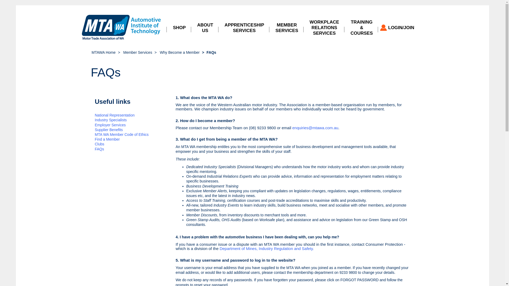  Describe the element at coordinates (110, 125) in the screenshot. I see `Employer Services` at that location.